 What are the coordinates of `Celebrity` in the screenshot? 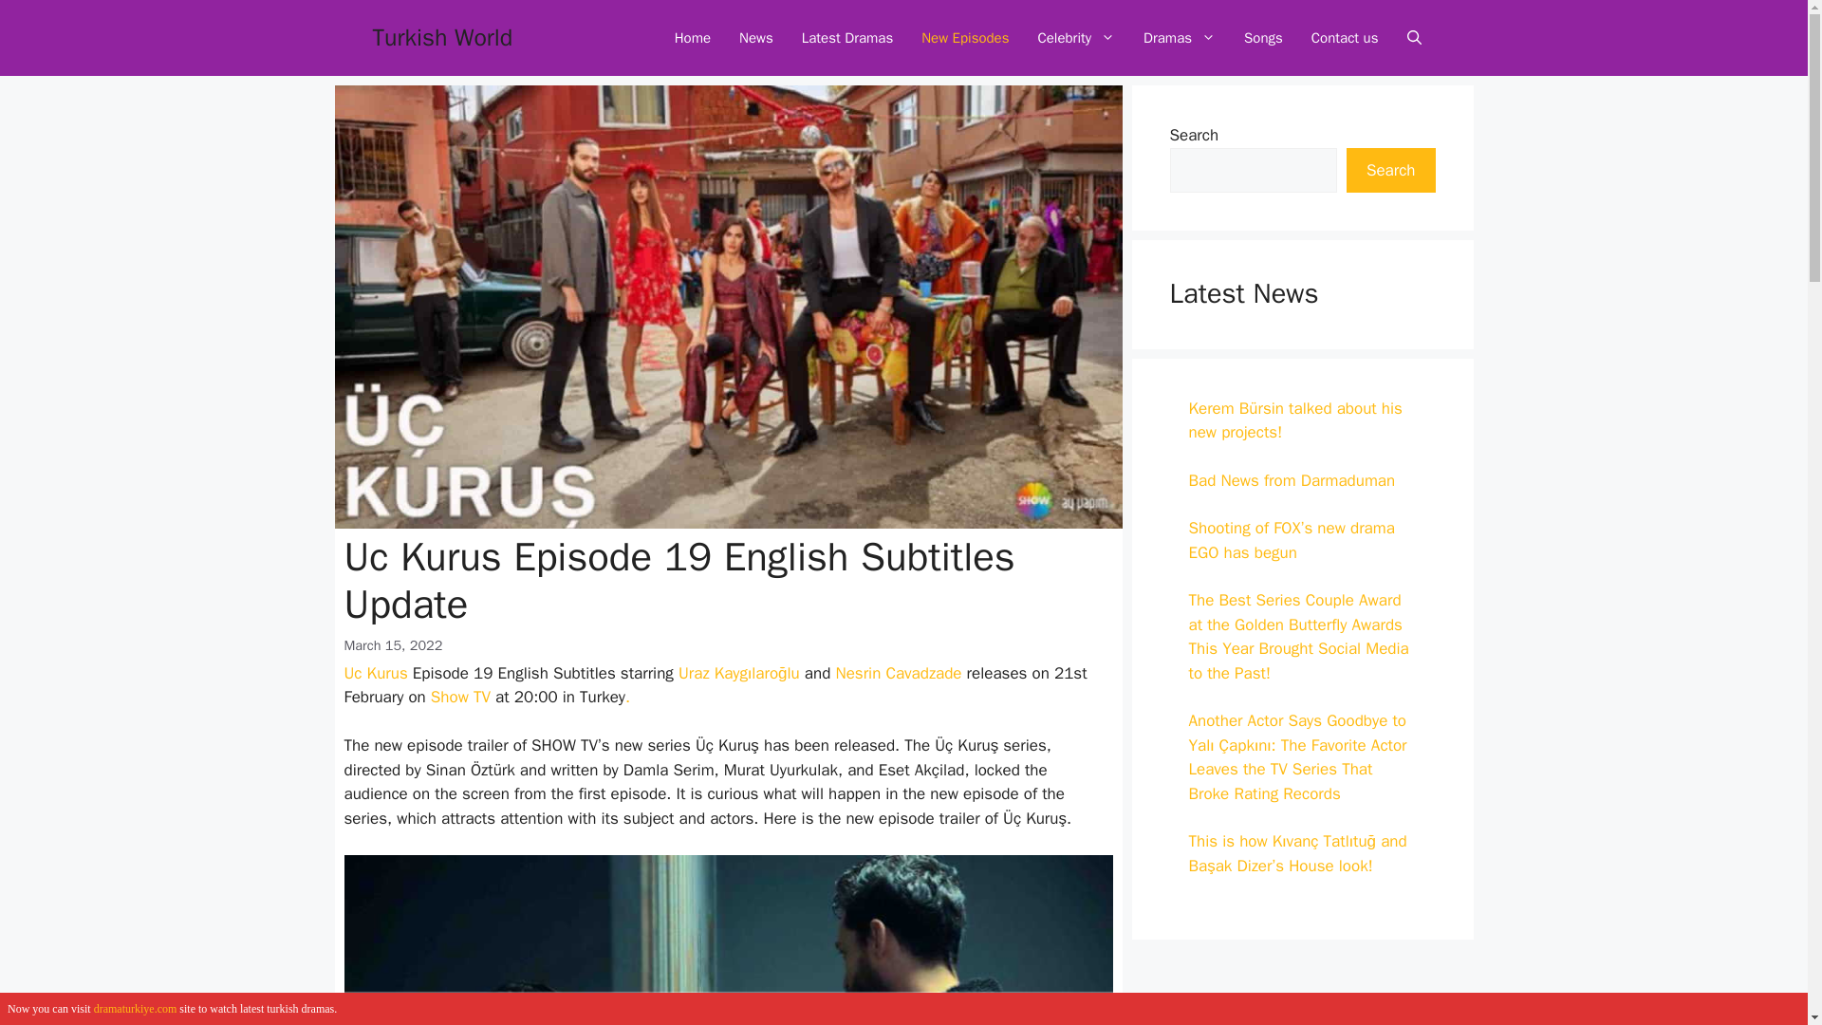 It's located at (1076, 38).